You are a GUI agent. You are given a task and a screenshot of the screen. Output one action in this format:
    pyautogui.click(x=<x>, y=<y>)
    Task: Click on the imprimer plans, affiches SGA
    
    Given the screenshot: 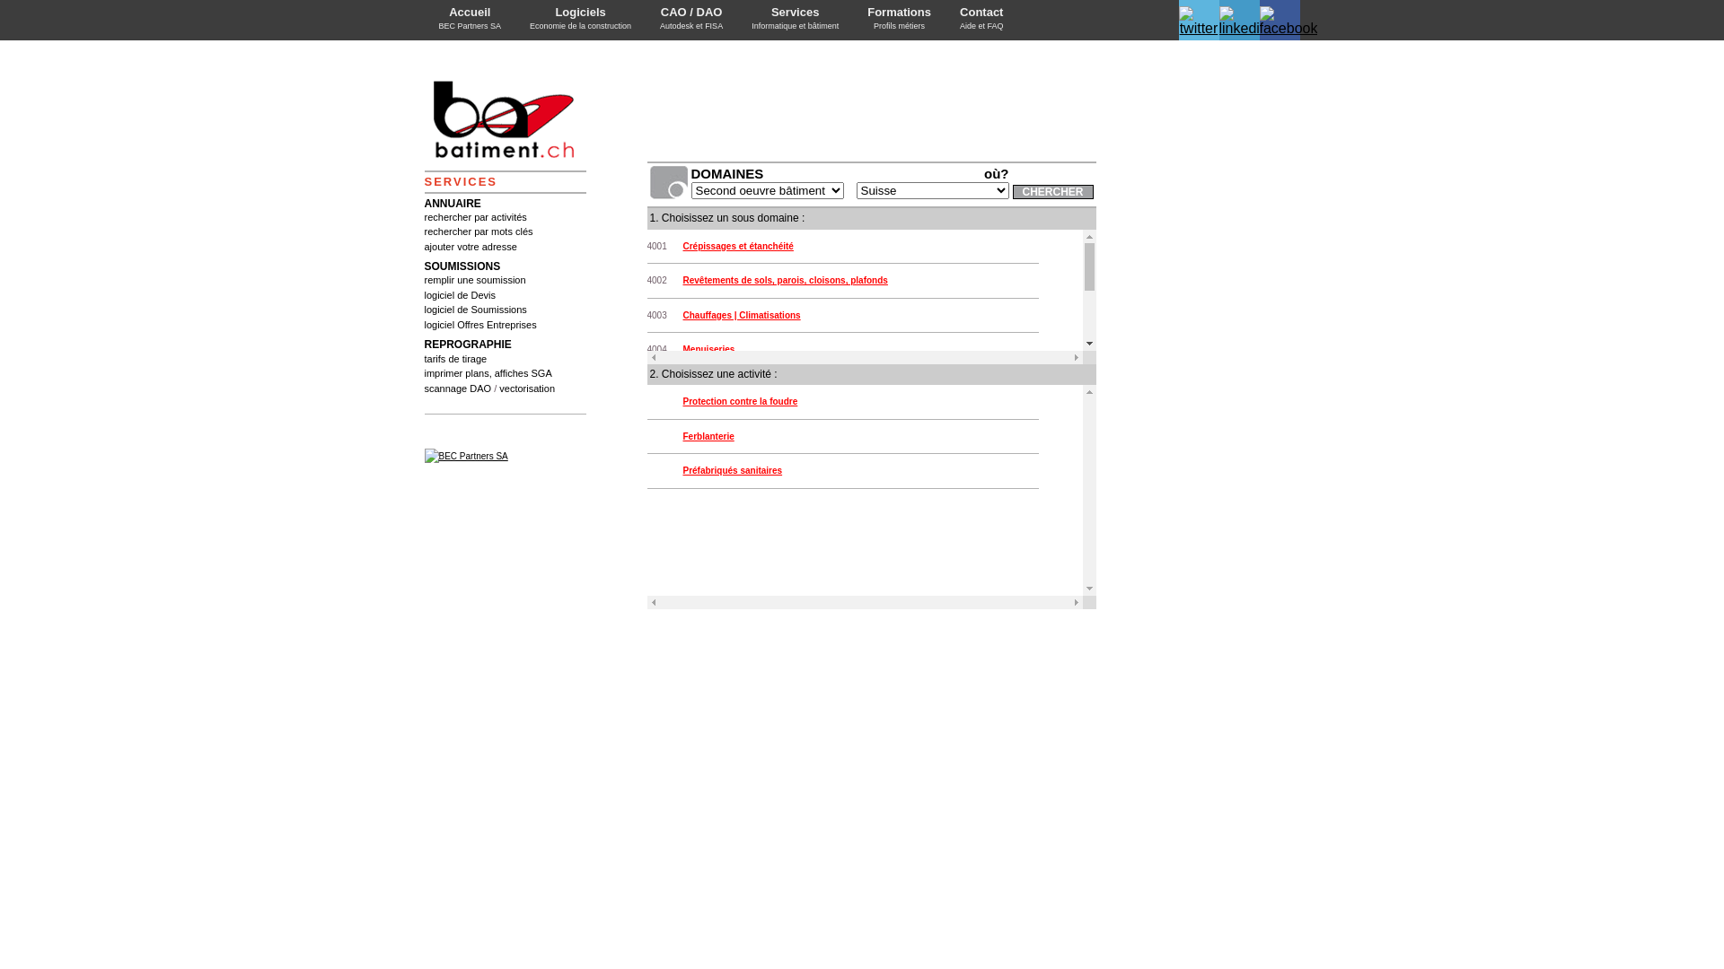 What is the action you would take?
    pyautogui.click(x=488, y=373)
    